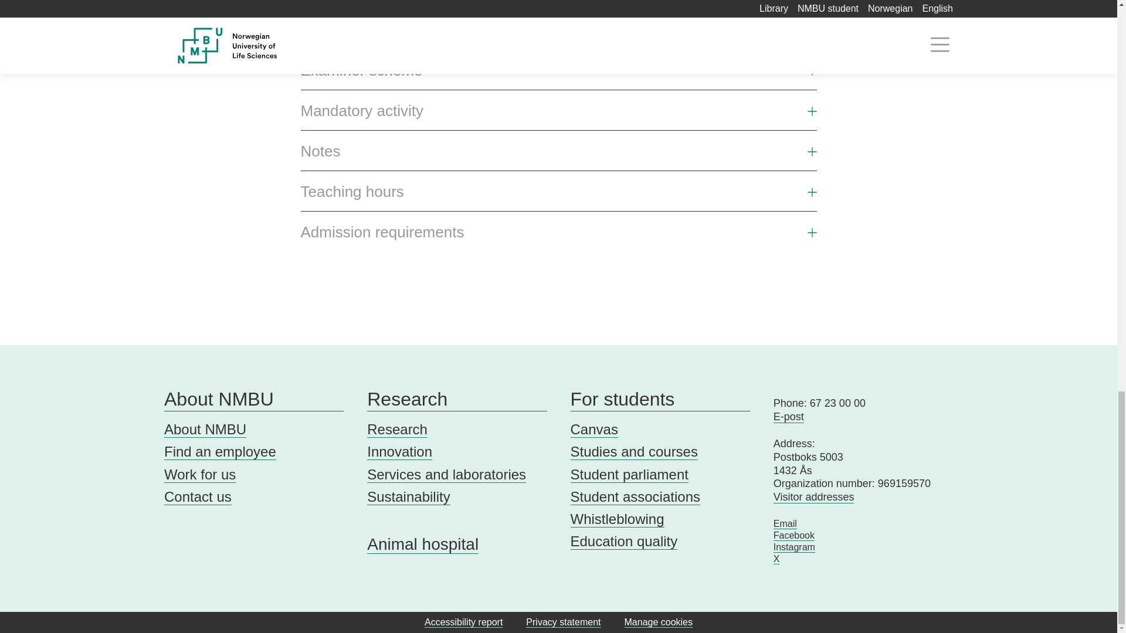 The height and width of the screenshot is (633, 1126). What do you see at coordinates (361, 111) in the screenshot?
I see `Mandatory activity` at bounding box center [361, 111].